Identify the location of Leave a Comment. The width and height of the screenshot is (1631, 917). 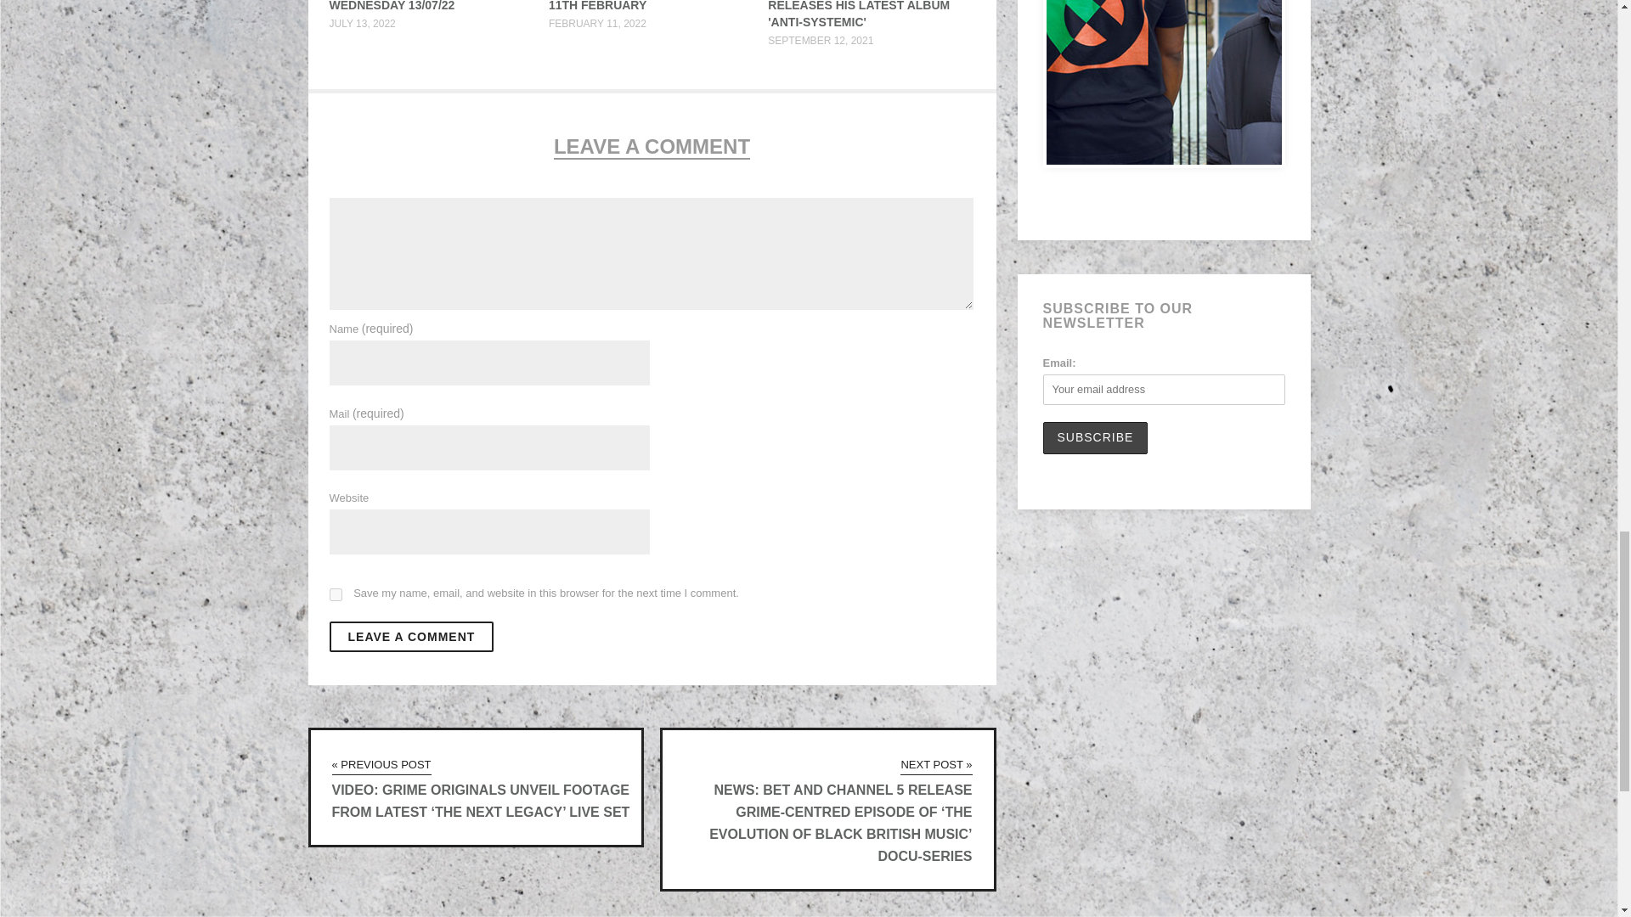
(411, 637).